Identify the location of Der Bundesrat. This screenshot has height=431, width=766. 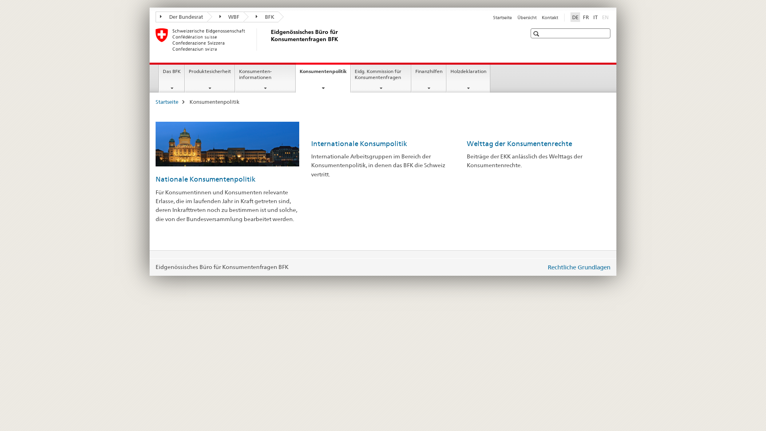
(181, 17).